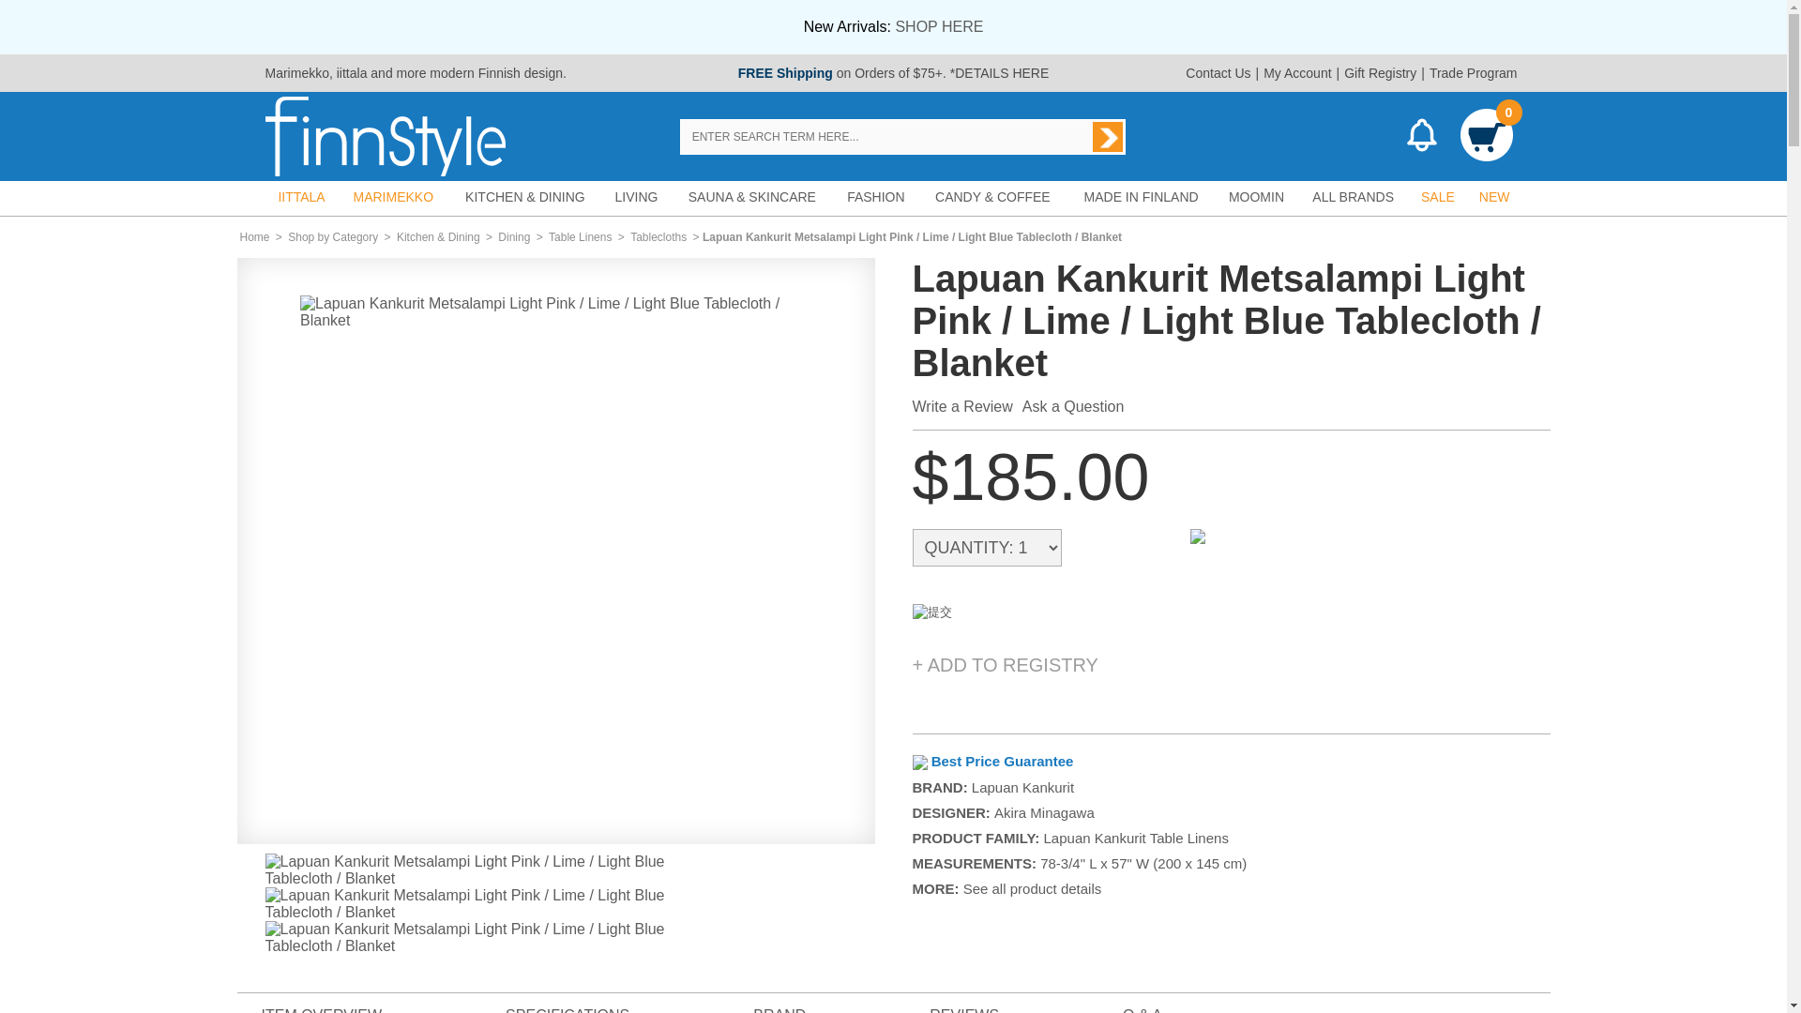  What do you see at coordinates (352, 73) in the screenshot?
I see `iittala` at bounding box center [352, 73].